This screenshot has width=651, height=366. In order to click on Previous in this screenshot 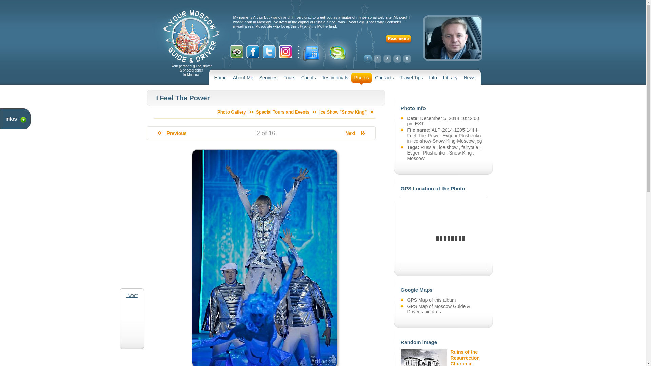, I will do `click(172, 133)`.